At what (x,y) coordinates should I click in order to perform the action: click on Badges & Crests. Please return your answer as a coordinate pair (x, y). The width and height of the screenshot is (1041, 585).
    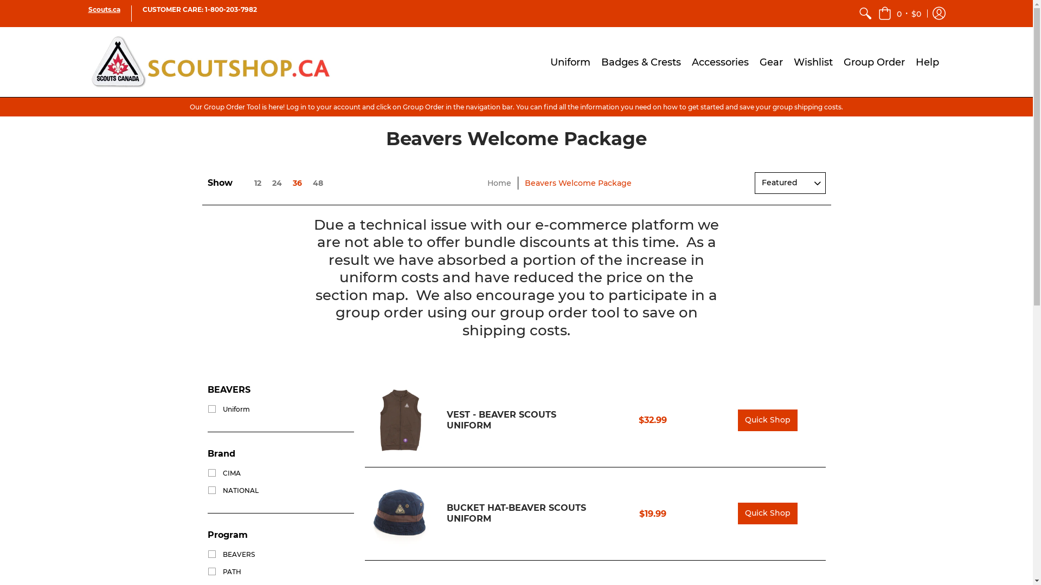
    Looking at the image, I should click on (641, 62).